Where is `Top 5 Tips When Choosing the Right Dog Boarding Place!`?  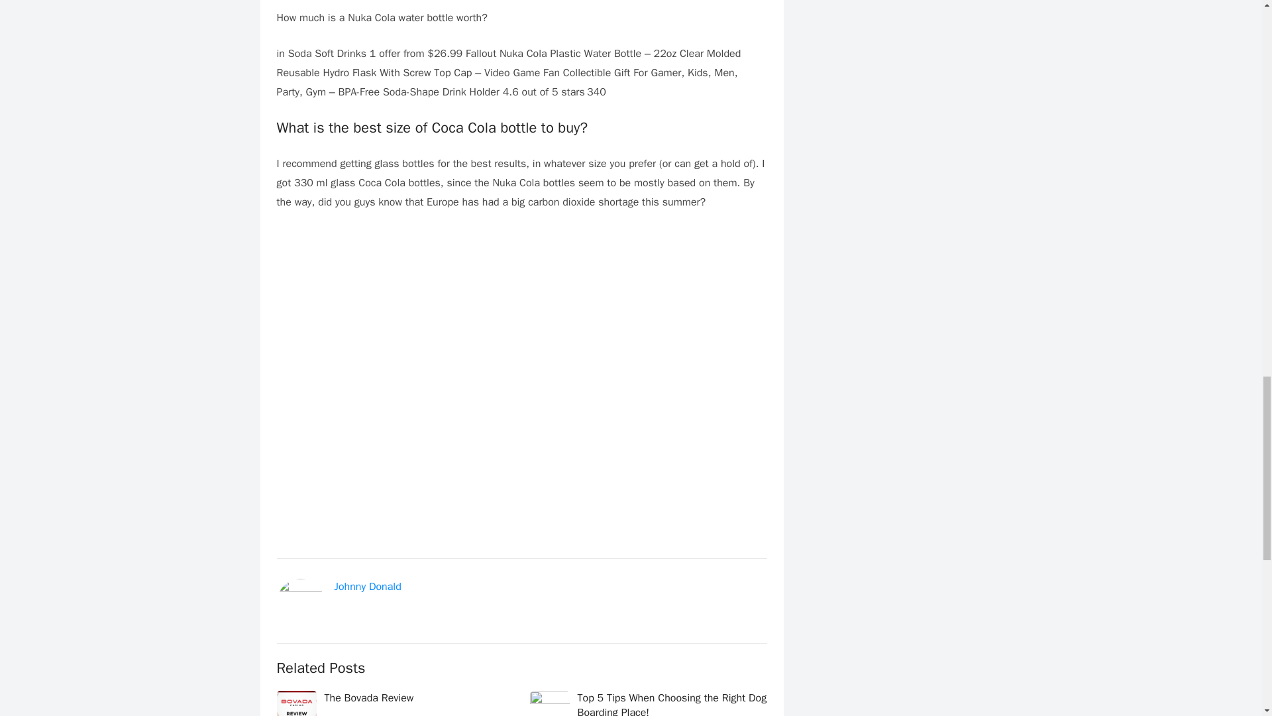
Top 5 Tips When Choosing the Right Dog Boarding Place! is located at coordinates (672, 704).